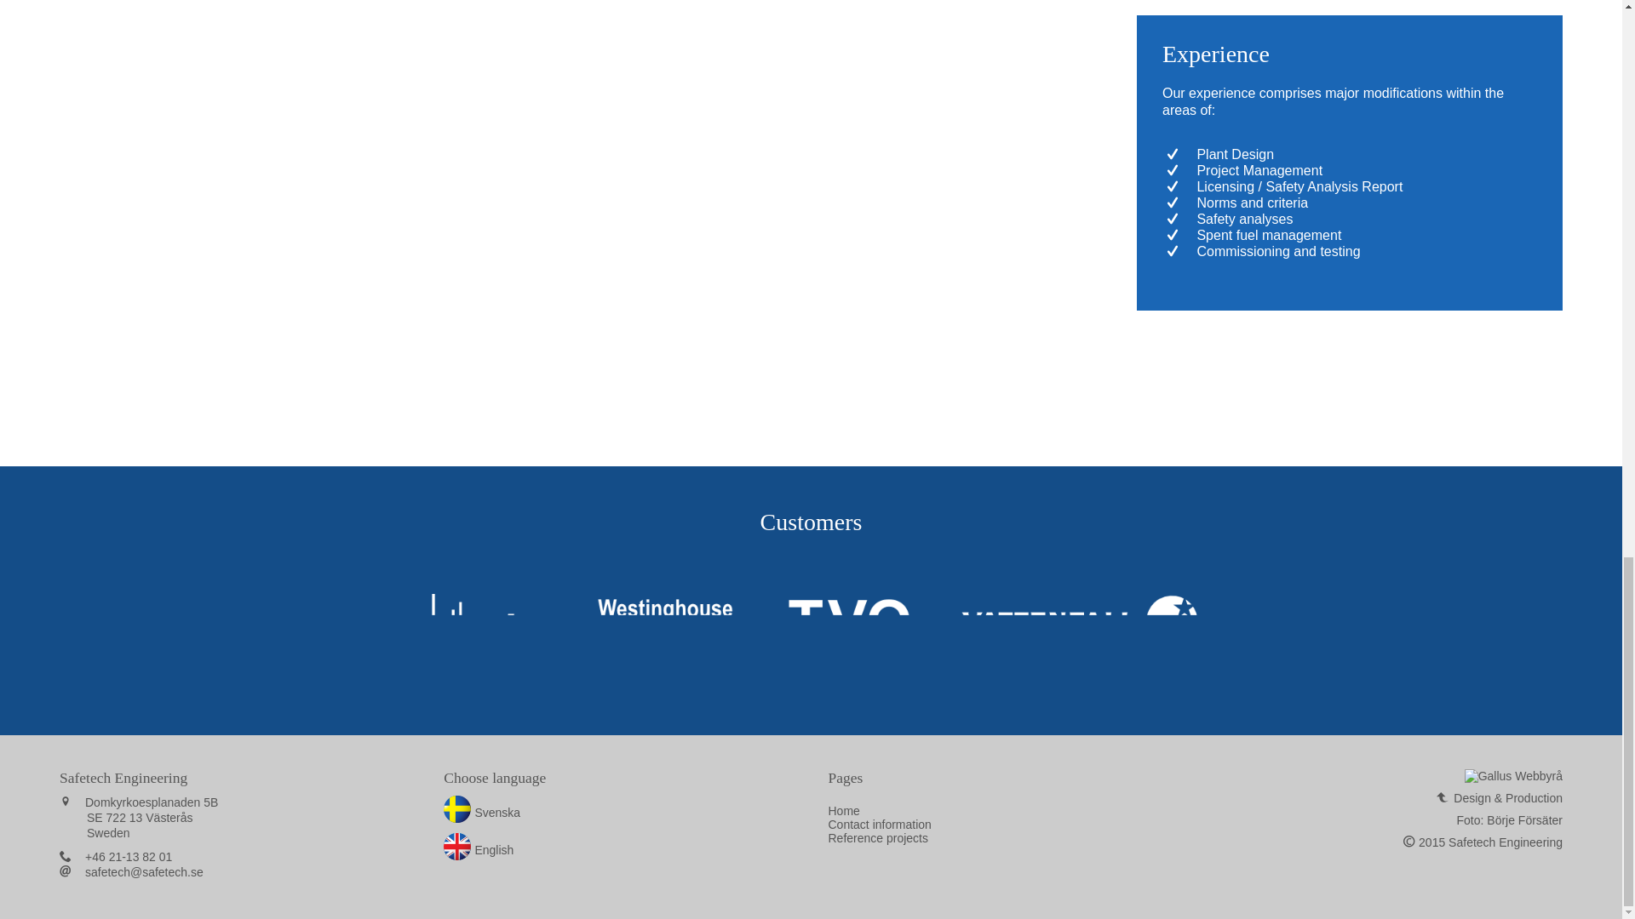 The image size is (1635, 919). Describe the element at coordinates (478, 849) in the screenshot. I see `English` at that location.